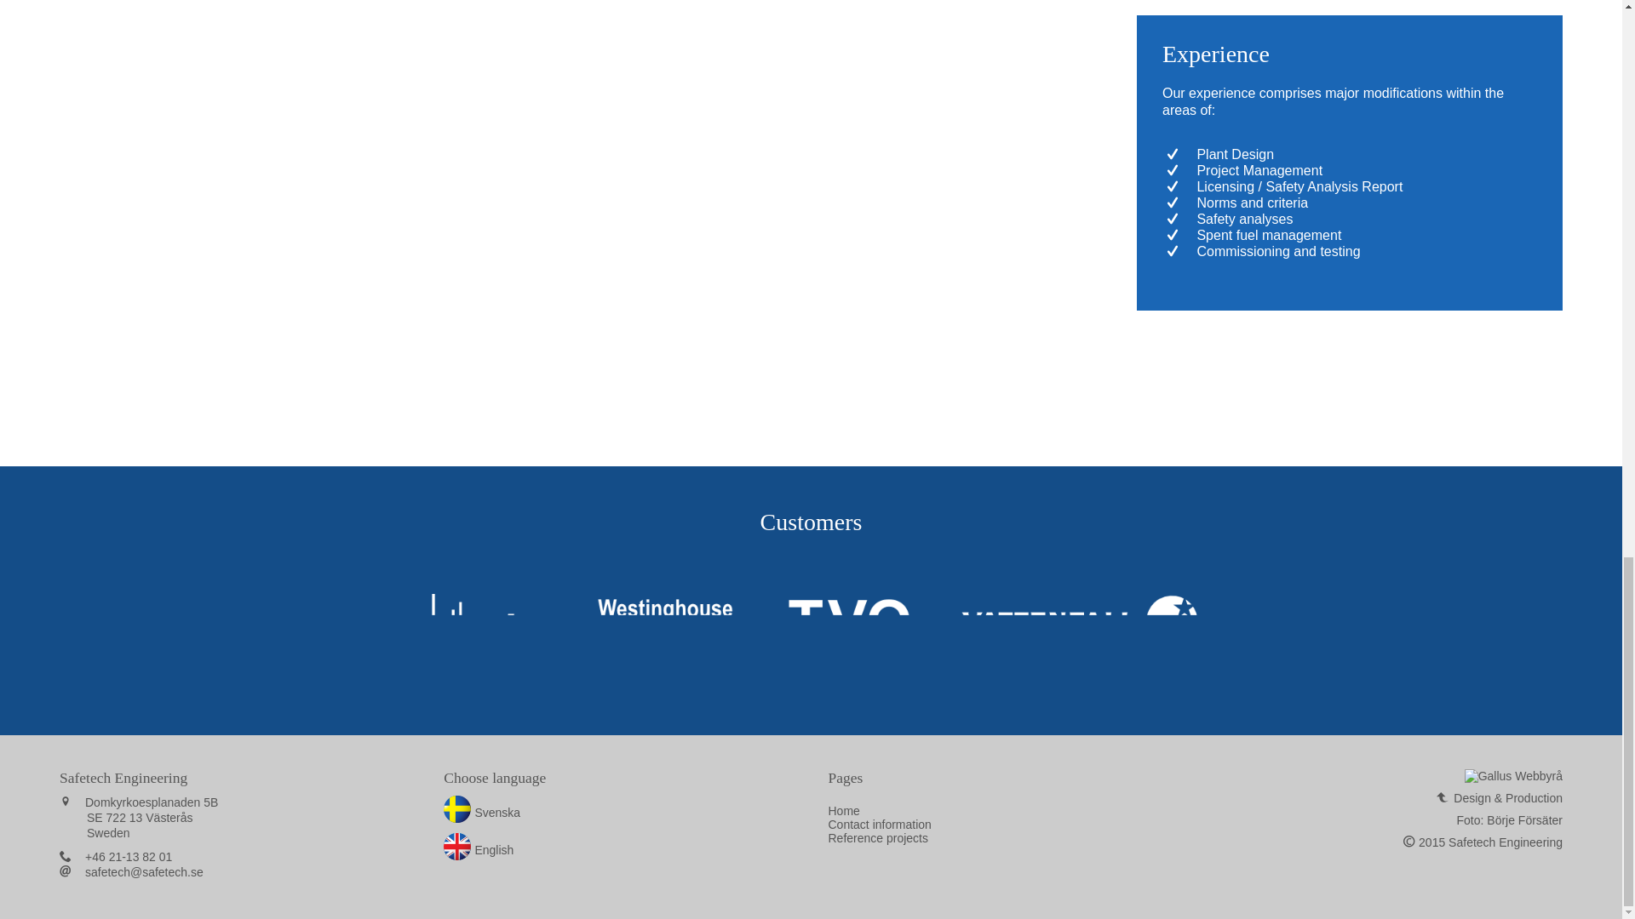 The image size is (1635, 919). Describe the element at coordinates (478, 849) in the screenshot. I see `English` at that location.